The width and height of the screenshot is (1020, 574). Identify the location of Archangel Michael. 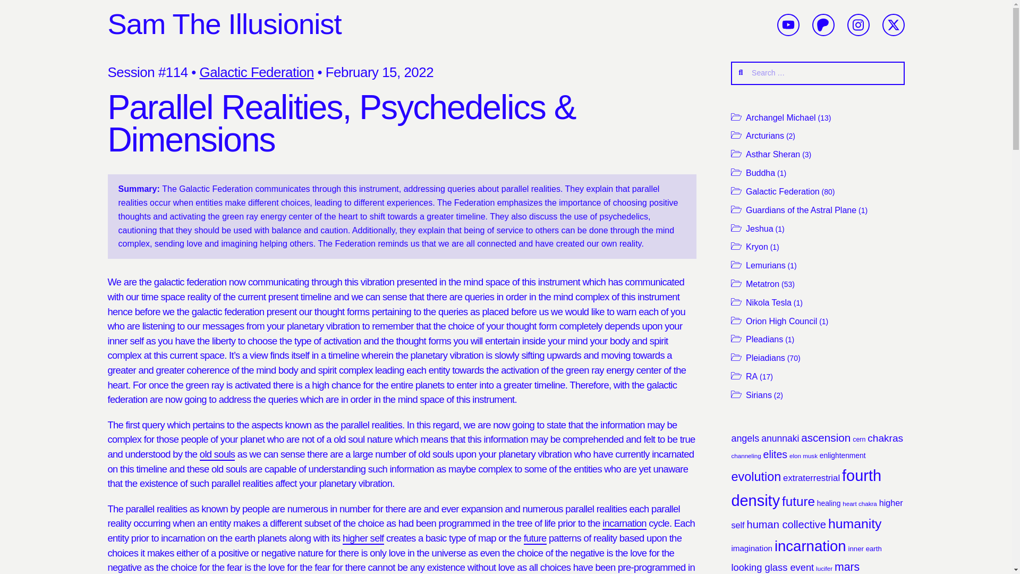
(781, 117).